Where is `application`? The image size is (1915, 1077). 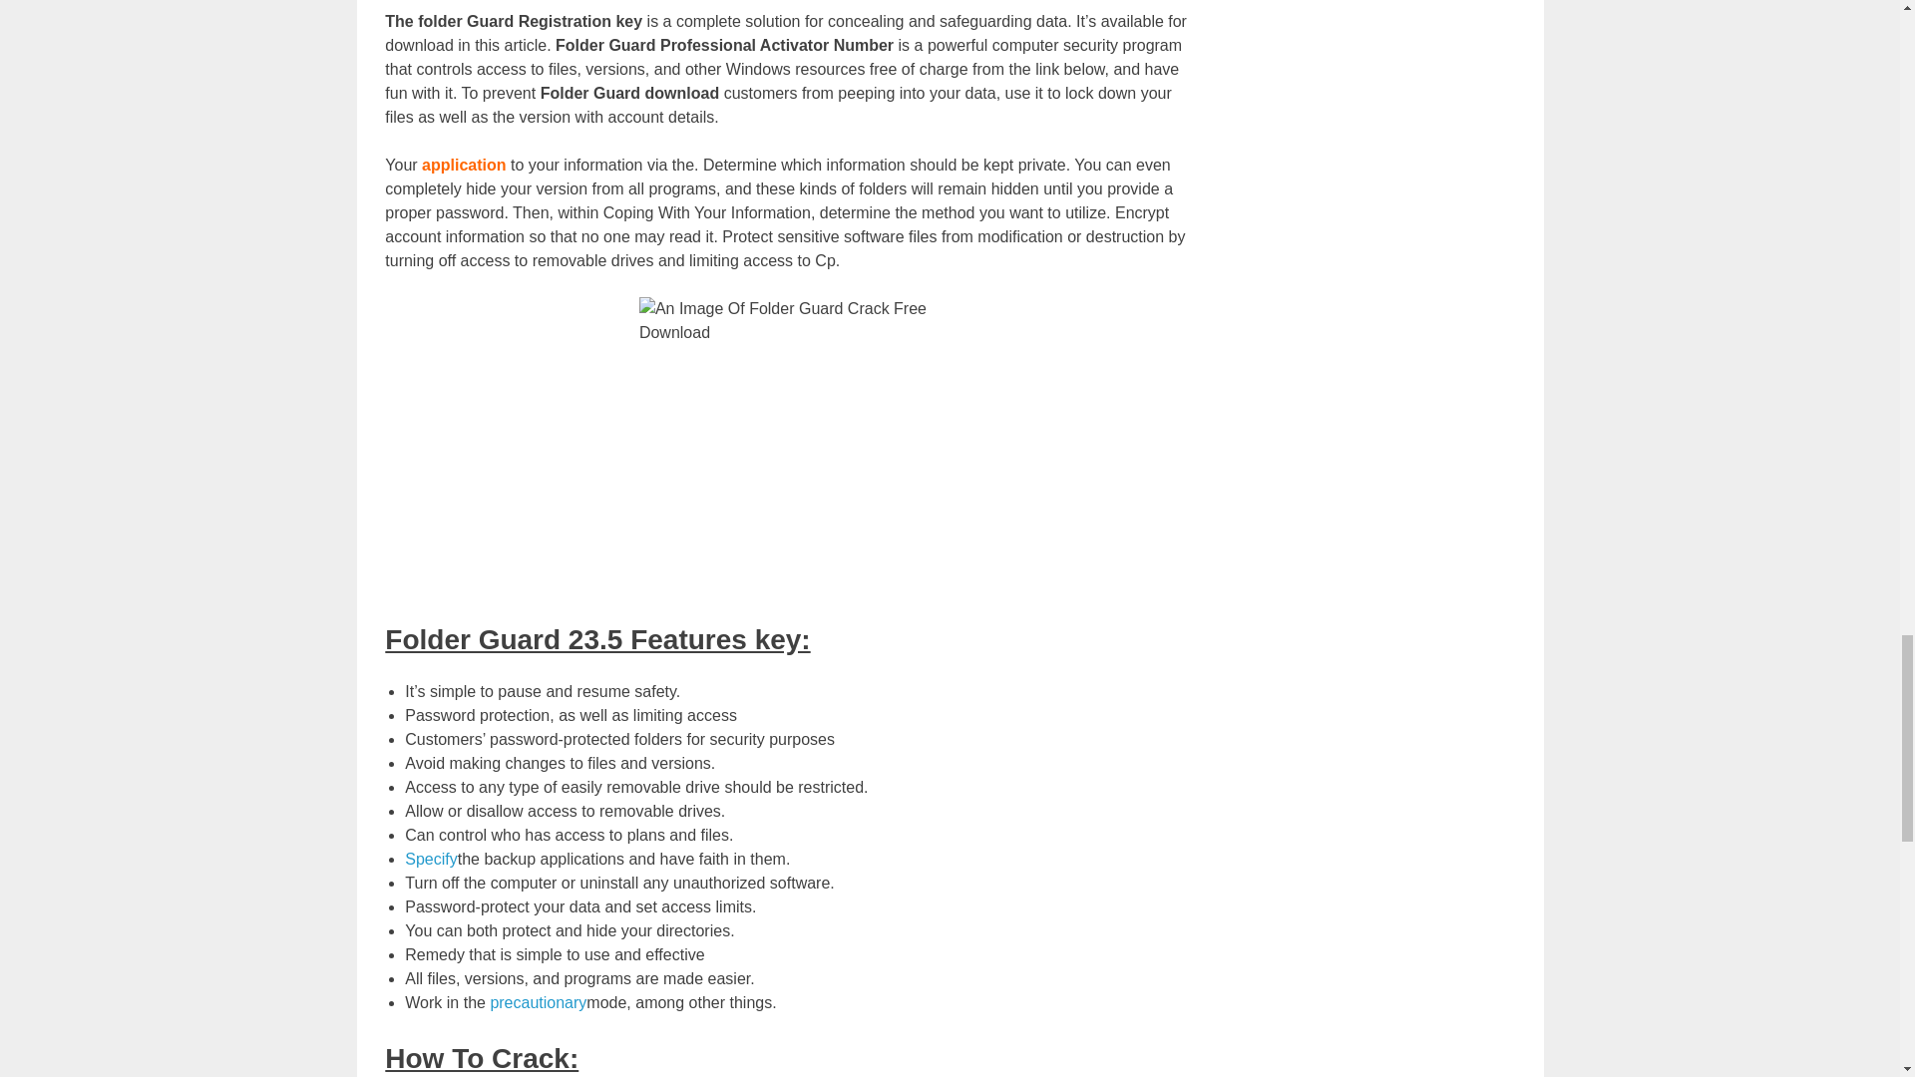 application is located at coordinates (466, 164).